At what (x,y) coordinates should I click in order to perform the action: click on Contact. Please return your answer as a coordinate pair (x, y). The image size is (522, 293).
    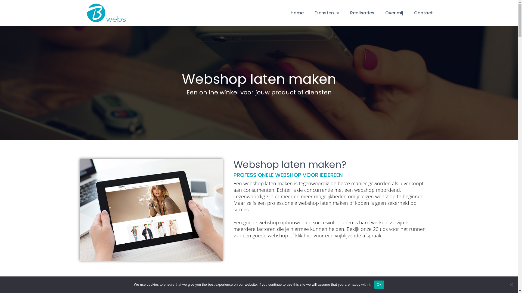
    Looking at the image, I should click on (424, 13).